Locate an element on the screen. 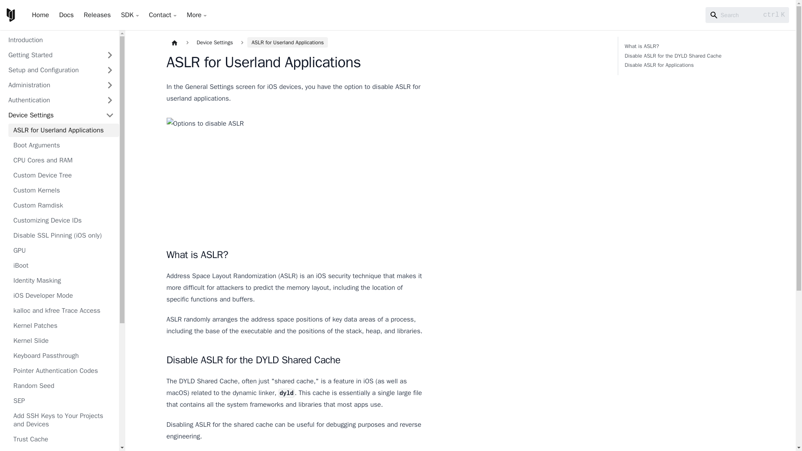  Docs is located at coordinates (66, 15).